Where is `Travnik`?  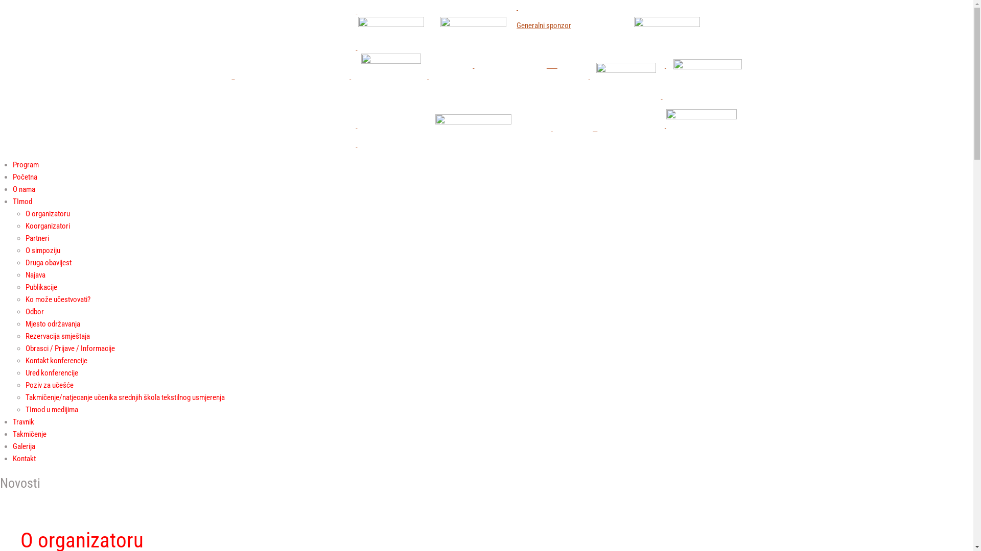
Travnik is located at coordinates (24, 422).